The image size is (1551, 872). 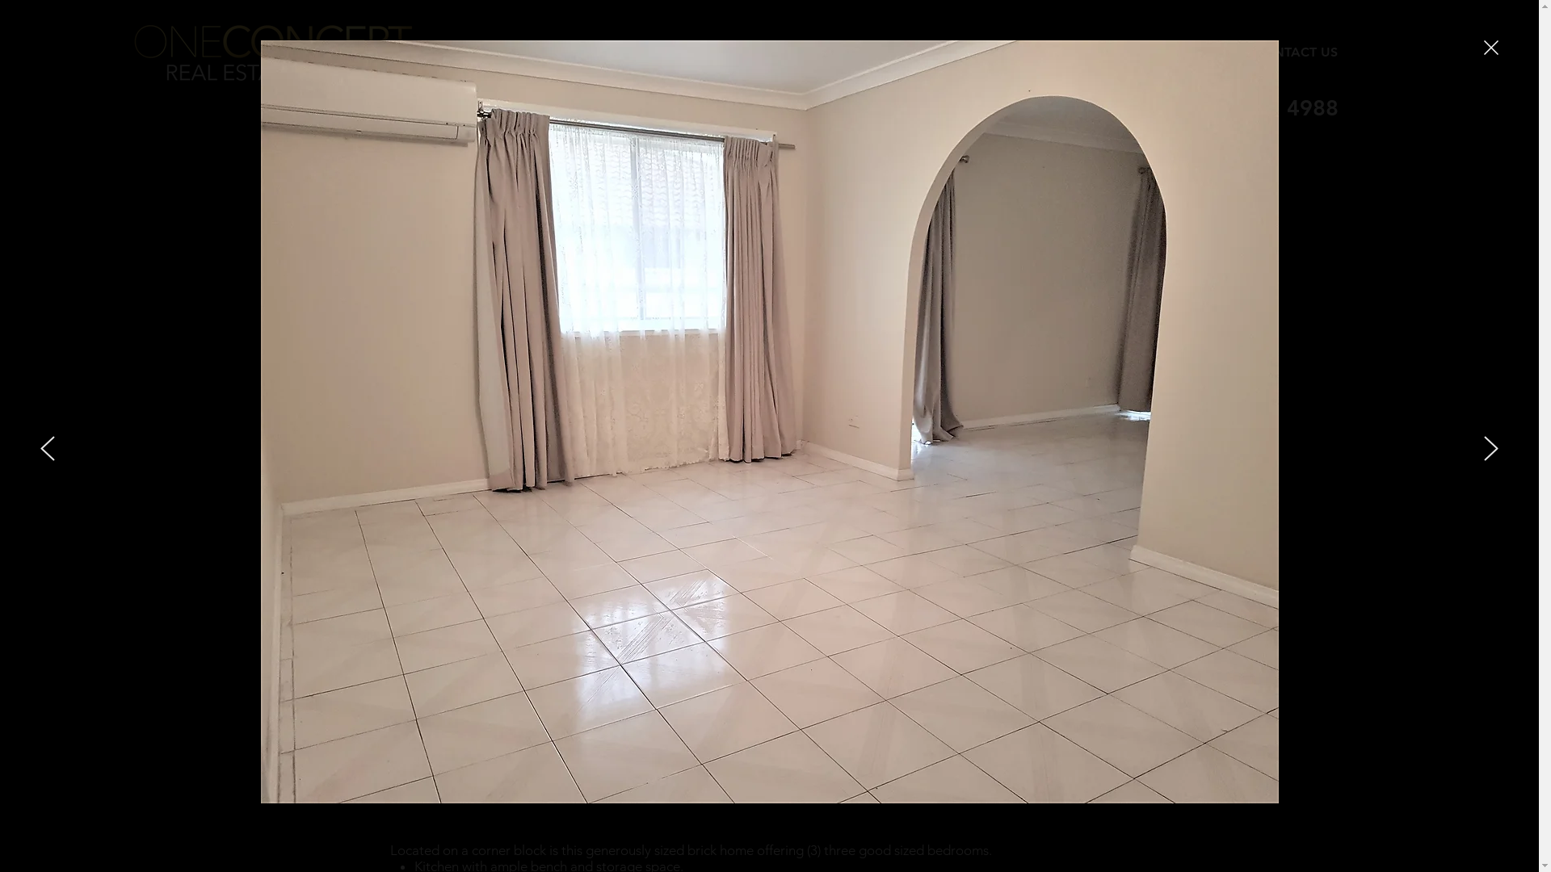 I want to click on RENTALS, so click(x=1074, y=52).